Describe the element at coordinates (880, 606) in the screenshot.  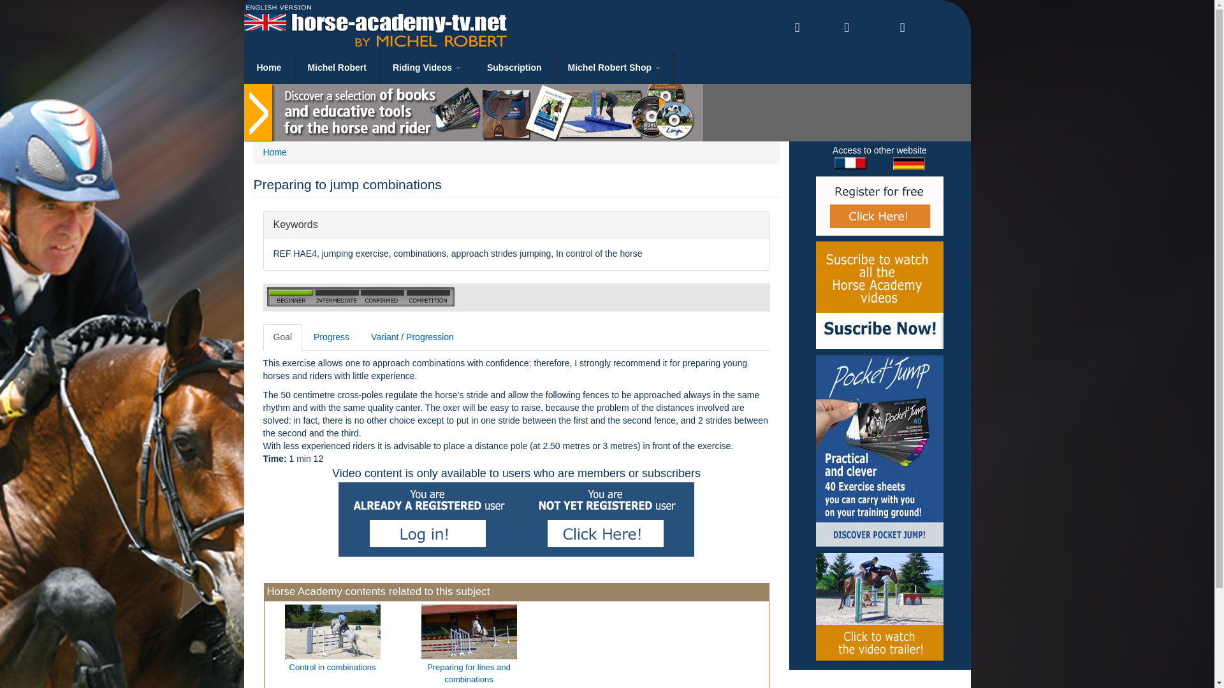
I see `Preparing for lines and combinations` at that location.